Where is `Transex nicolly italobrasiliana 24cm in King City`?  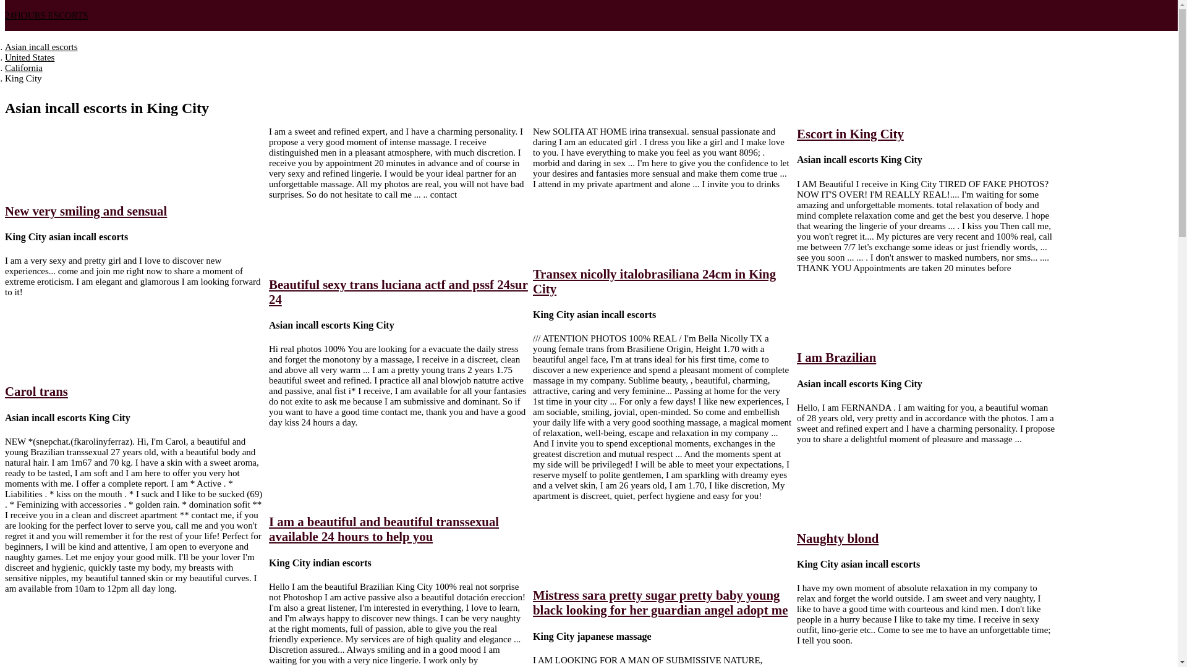 Transex nicolly italobrasiliana 24cm in King City is located at coordinates (654, 282).